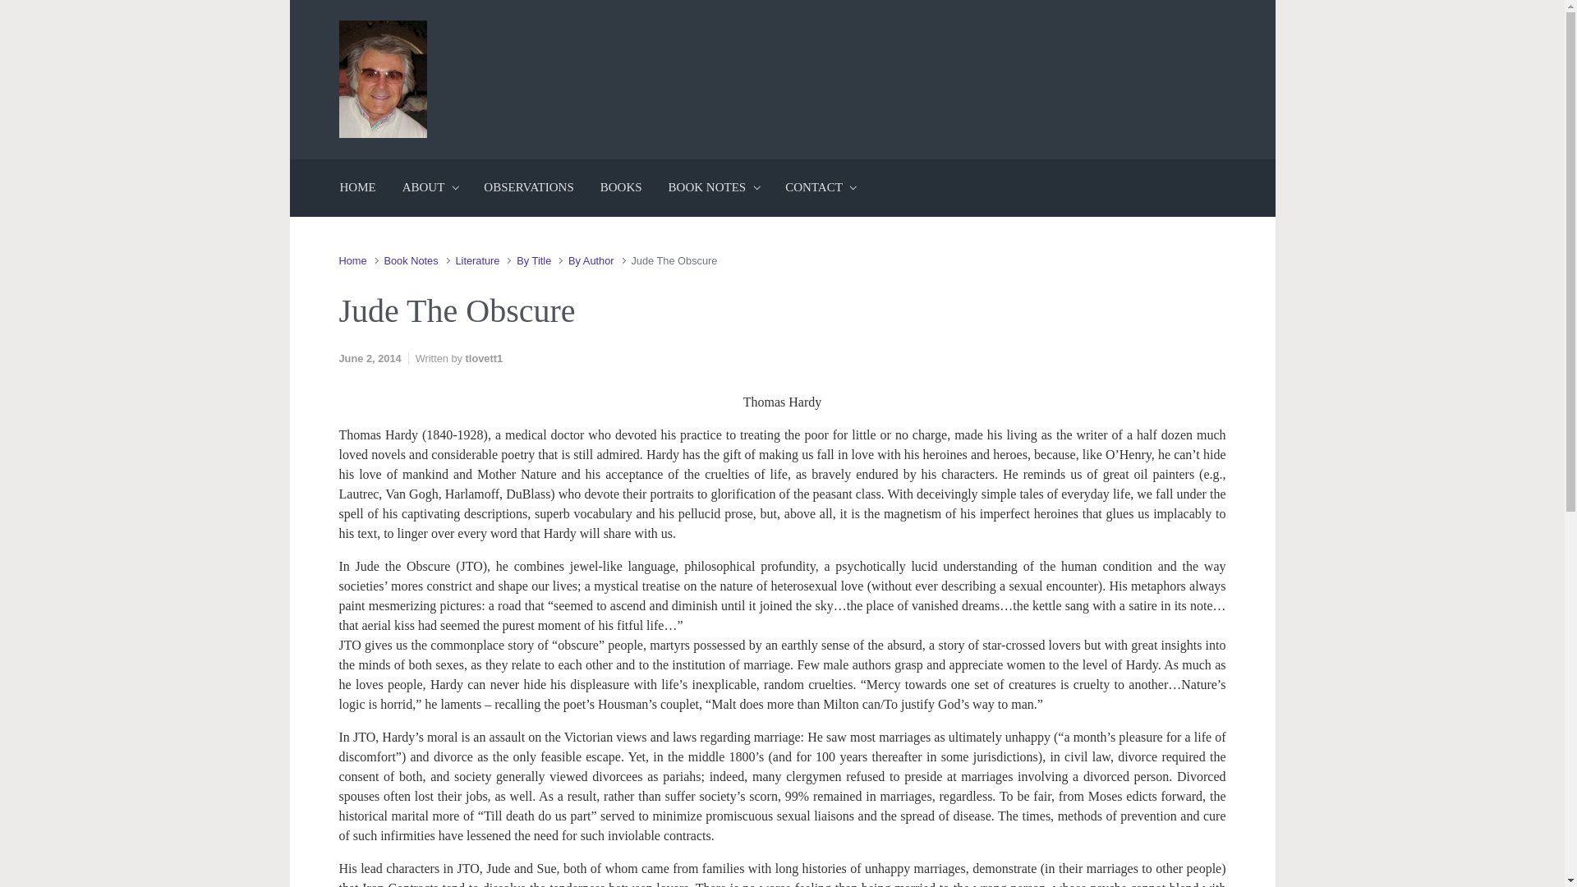 This screenshot has width=1577, height=887. I want to click on Book Notes, so click(411, 260).